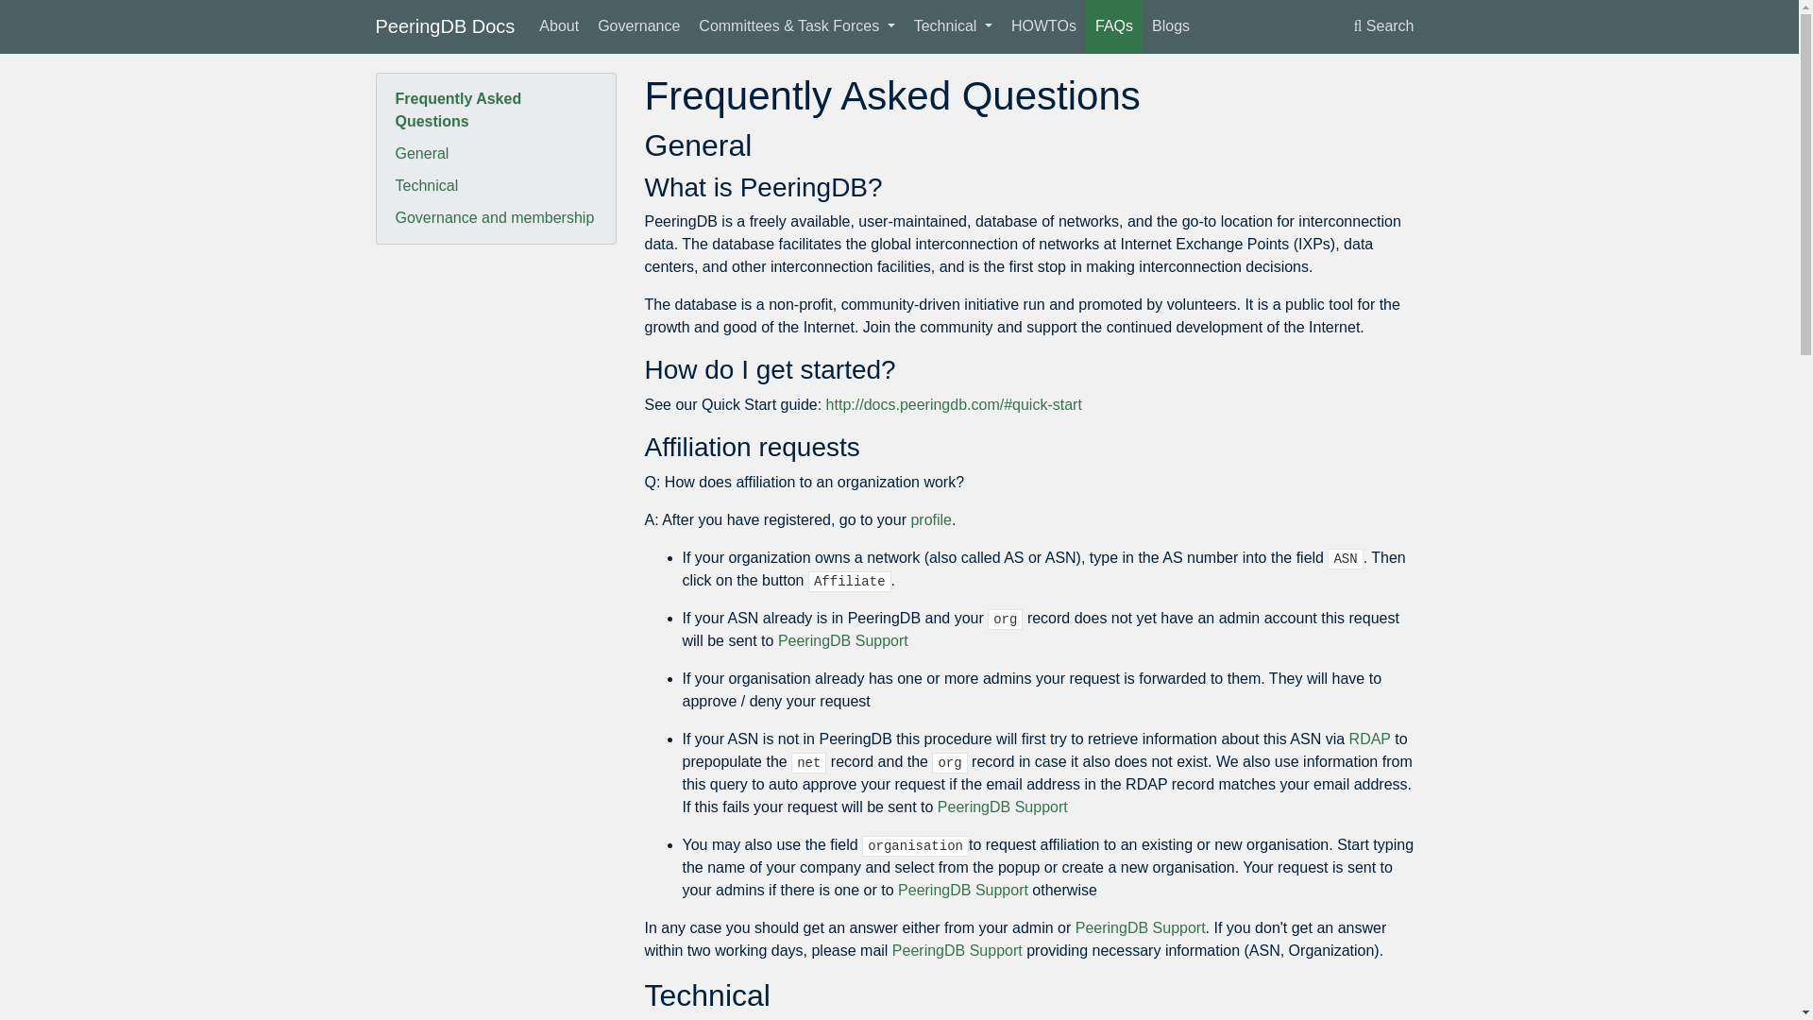 This screenshot has width=1813, height=1020. I want to click on General, so click(495, 153).